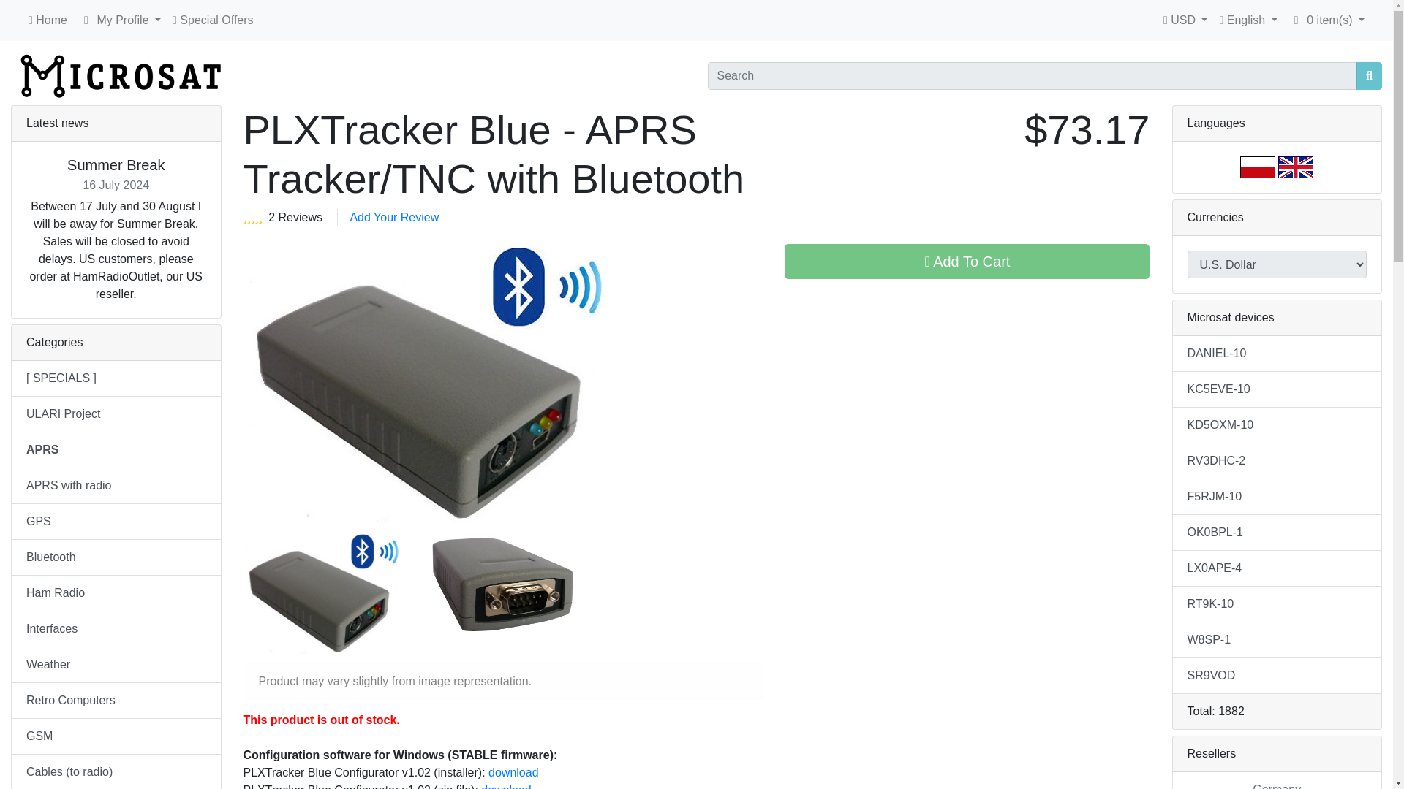 Image resolution: width=1404 pixels, height=789 pixels. Describe the element at coordinates (1295, 167) in the screenshot. I see `English` at that location.